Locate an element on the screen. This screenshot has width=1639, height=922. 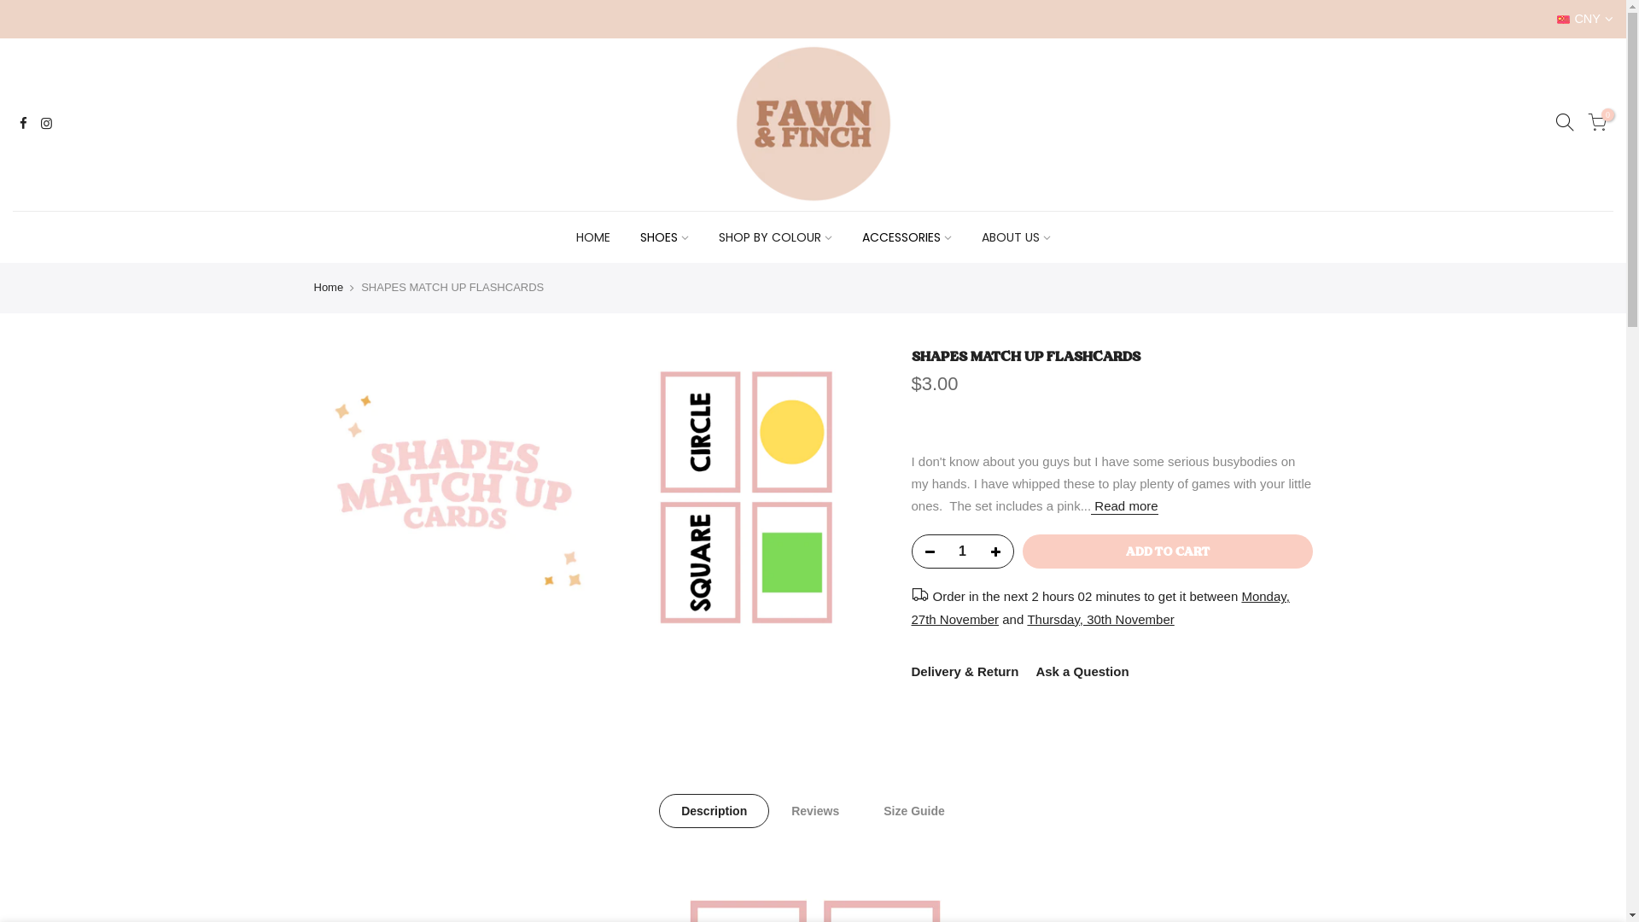
0 is located at coordinates (1597, 125).